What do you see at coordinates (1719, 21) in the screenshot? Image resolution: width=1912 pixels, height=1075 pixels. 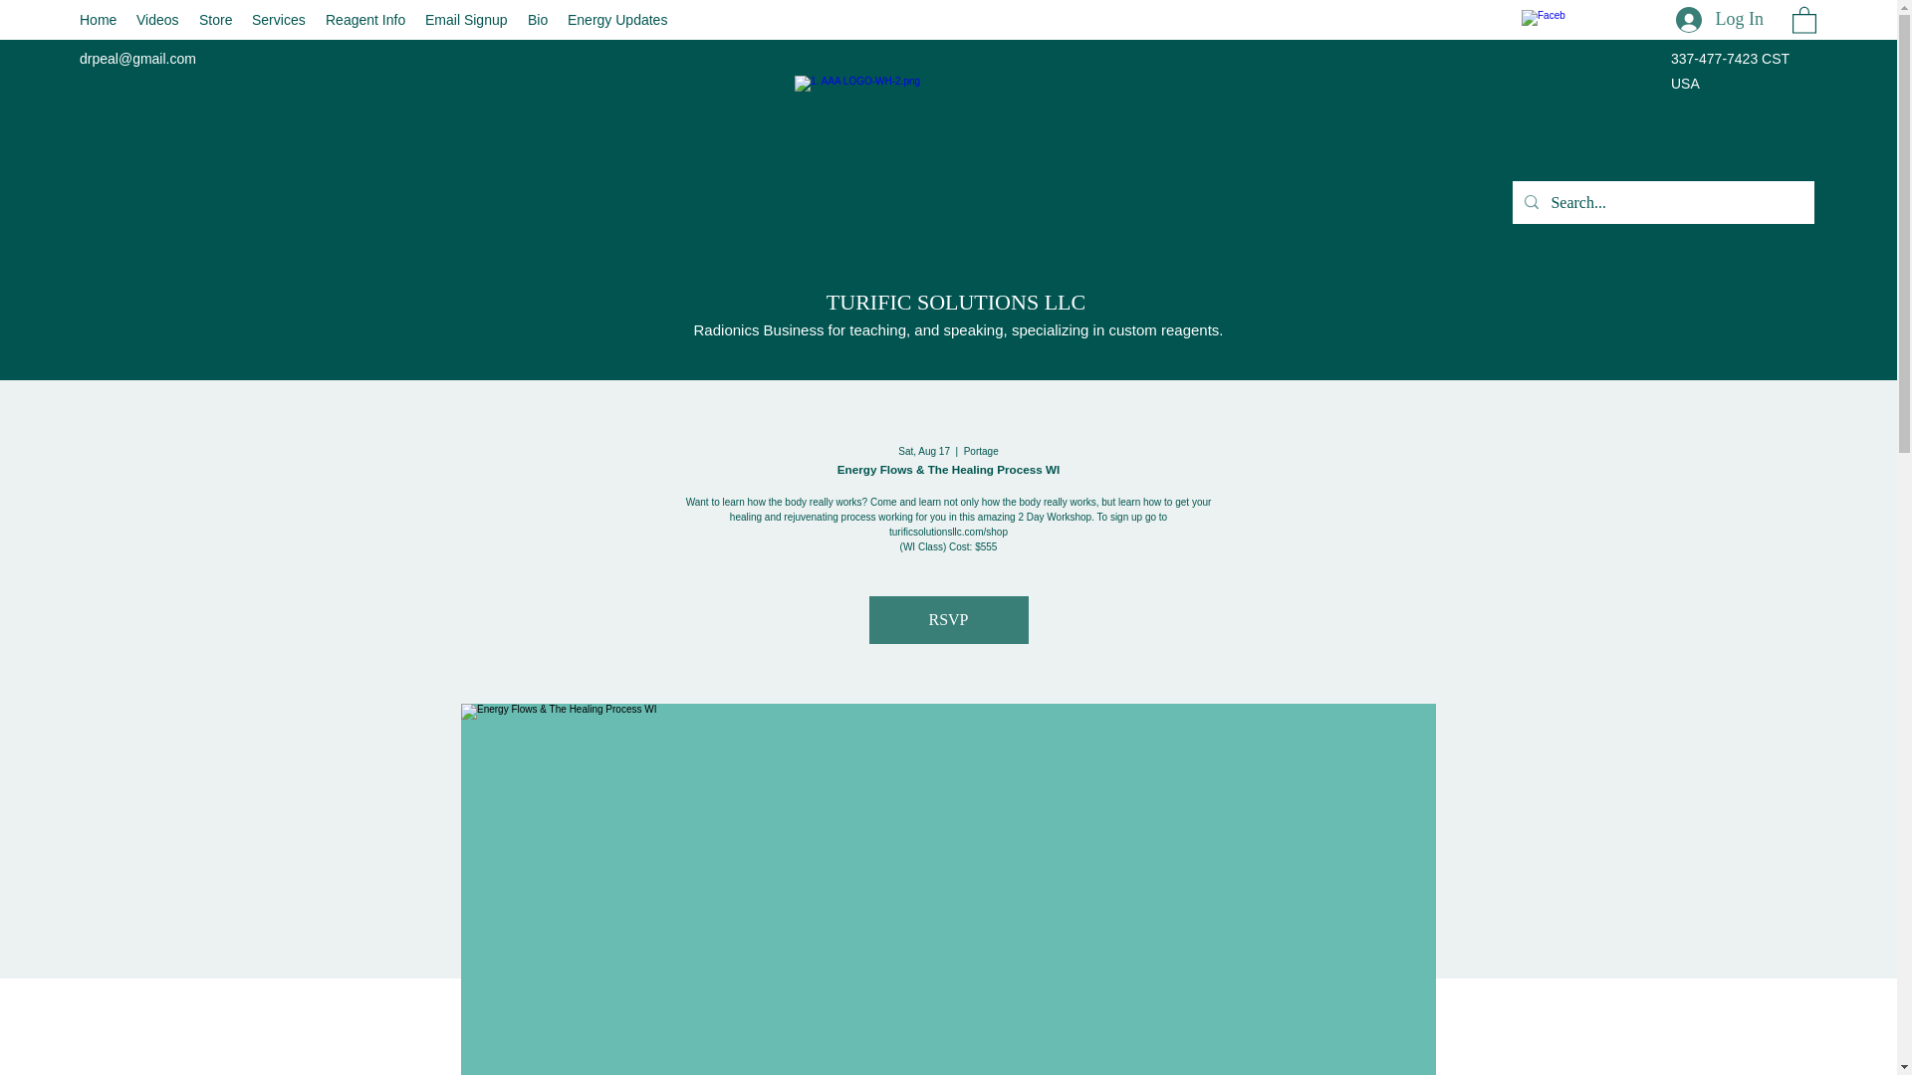 I see `Log In` at bounding box center [1719, 21].